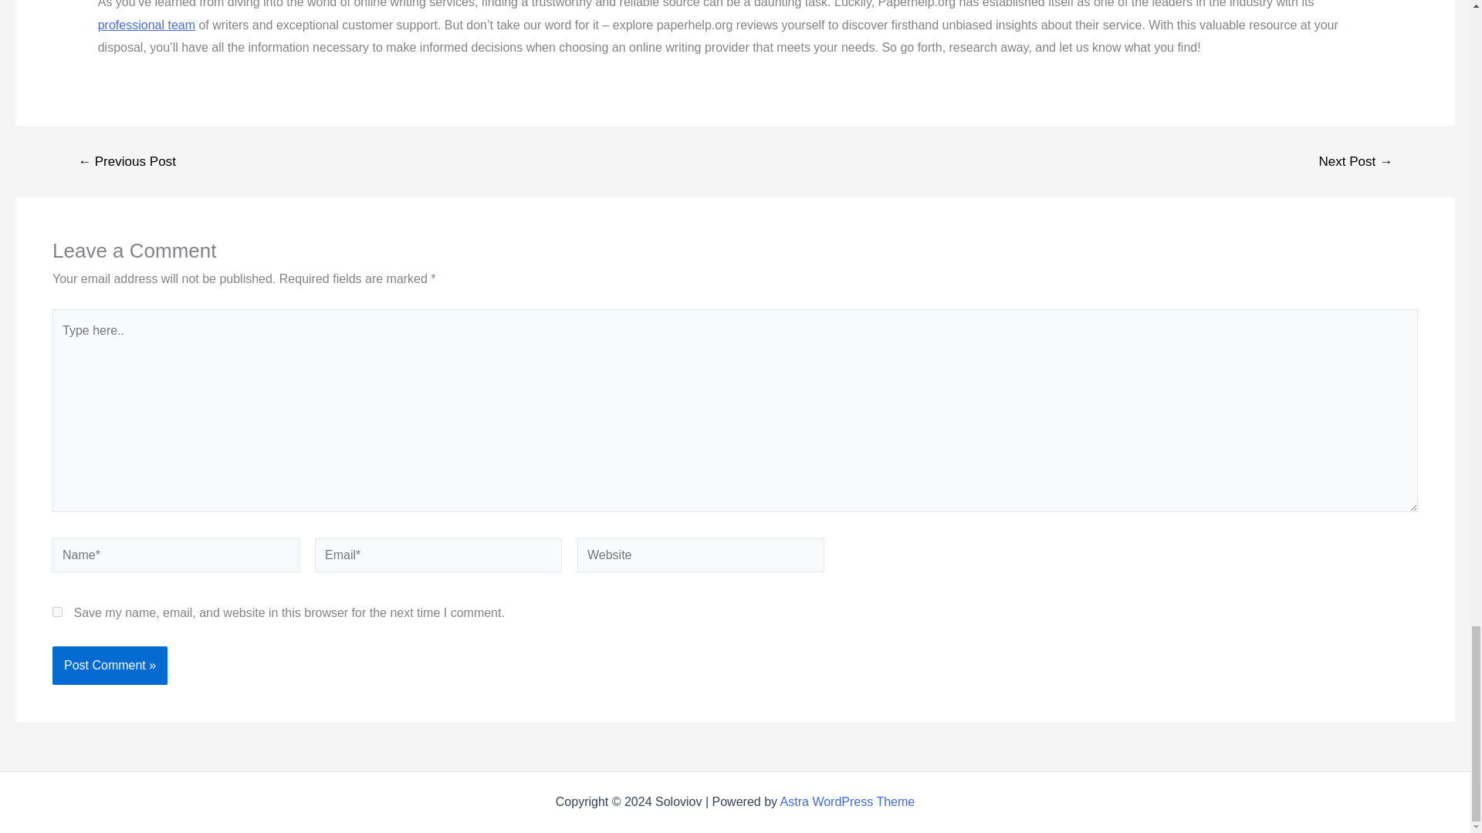 The width and height of the screenshot is (1482, 833). I want to click on Astra WordPress Theme, so click(848, 801).